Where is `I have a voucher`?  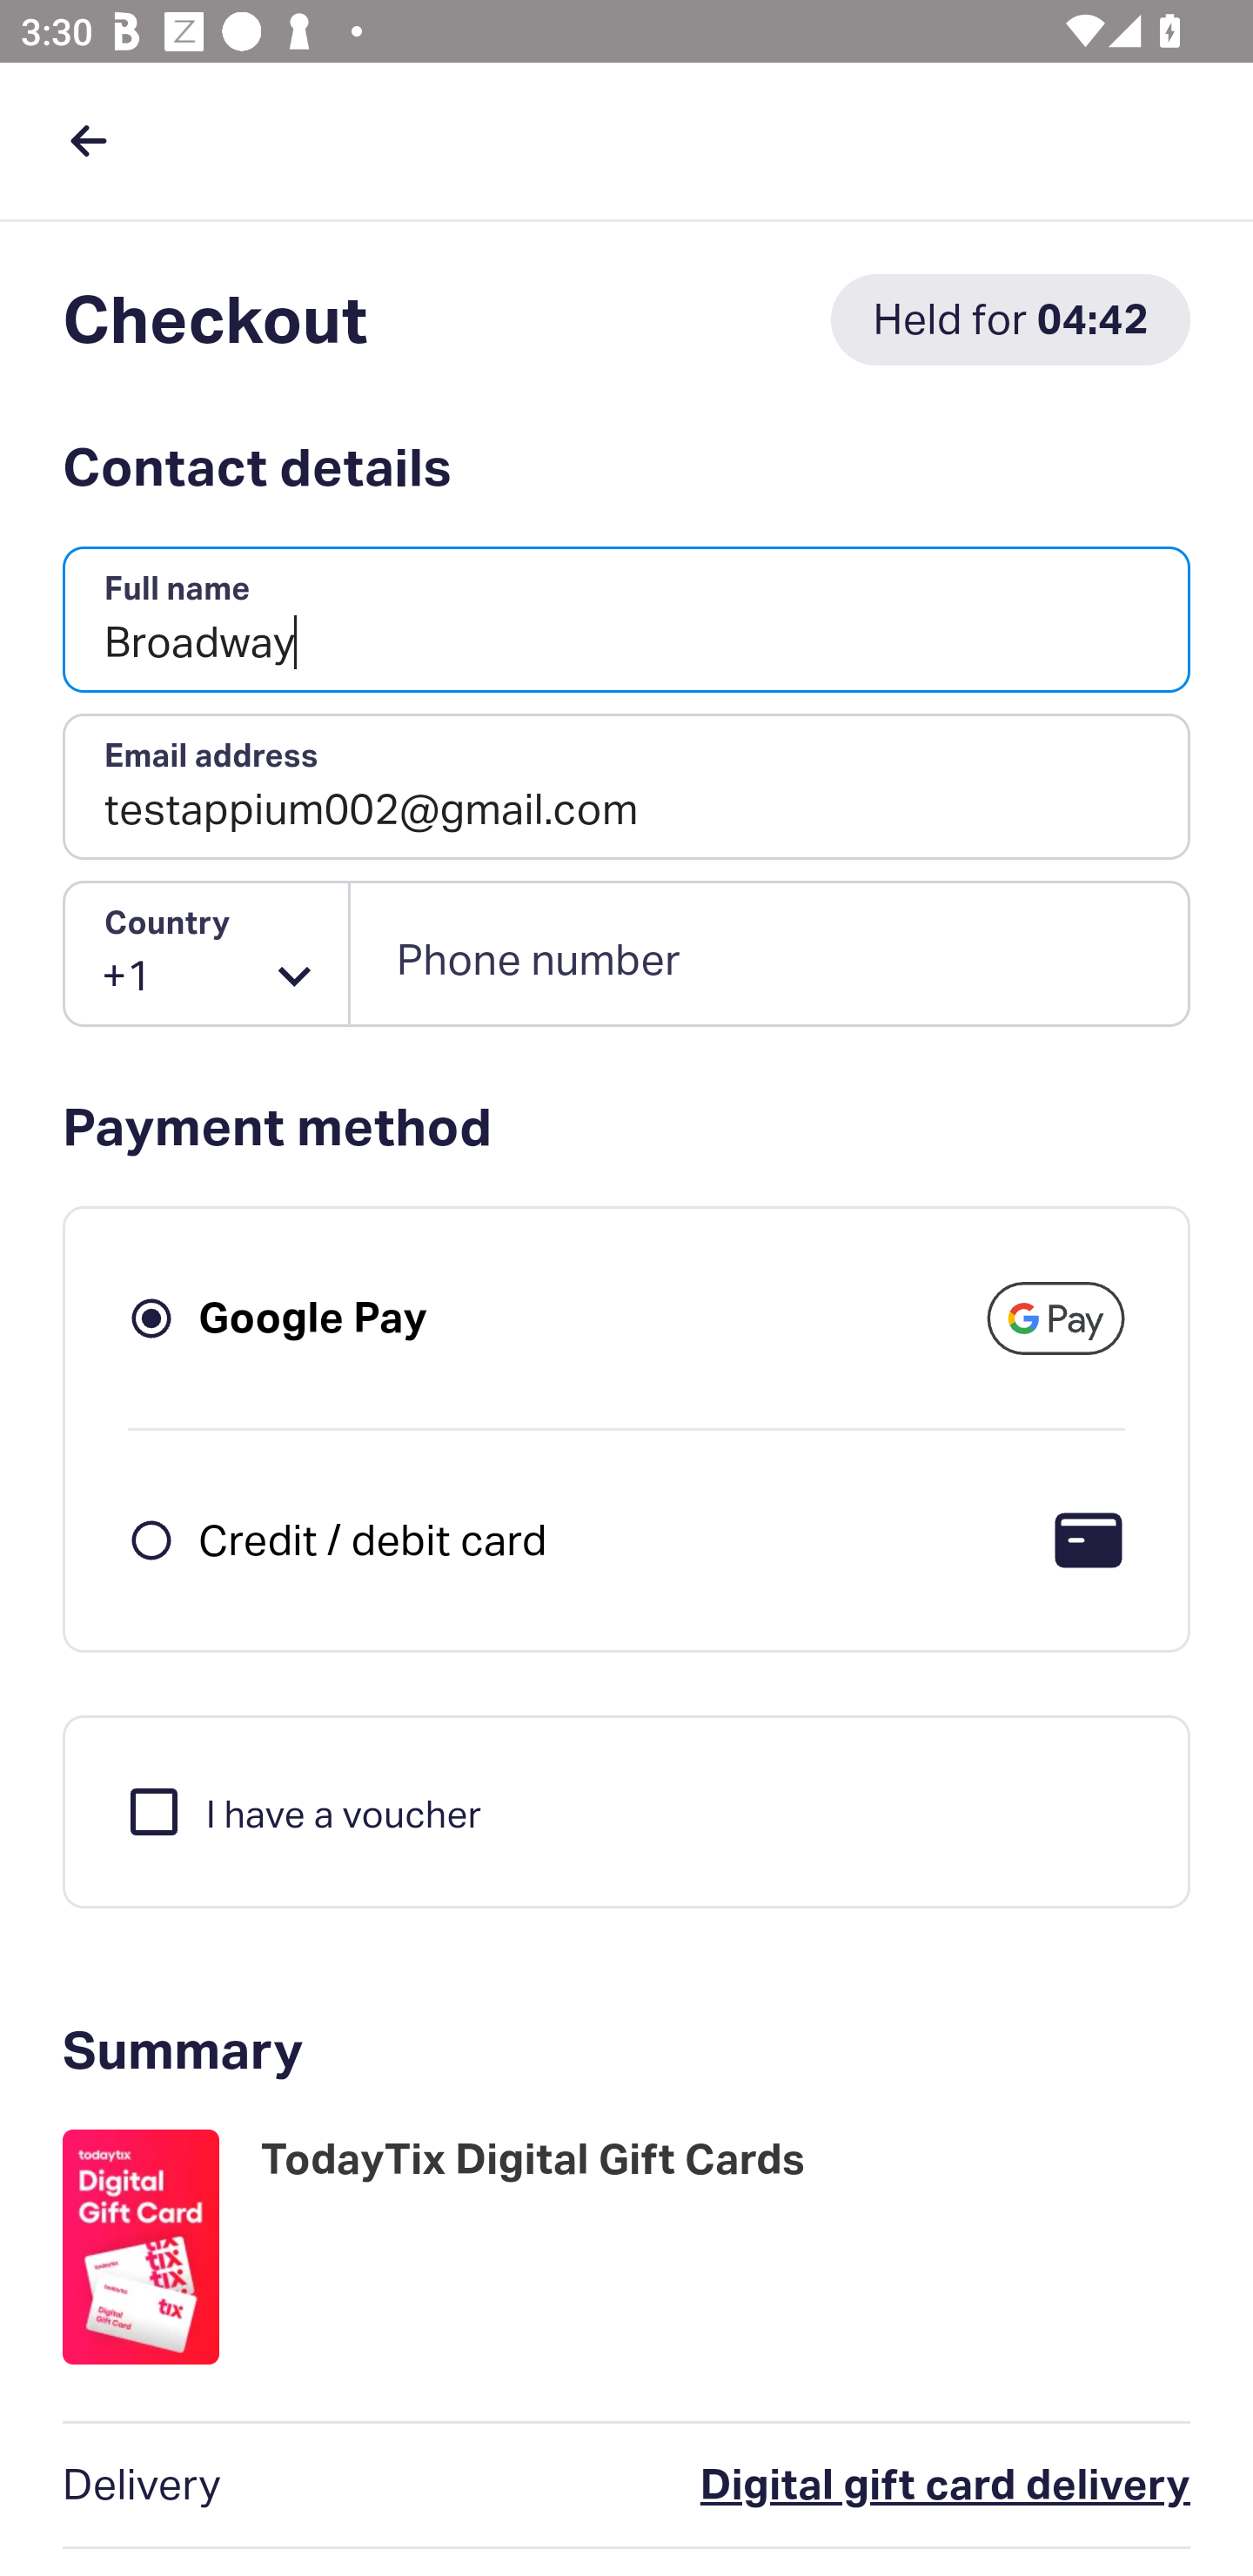
I have a voucher is located at coordinates (303, 1810).